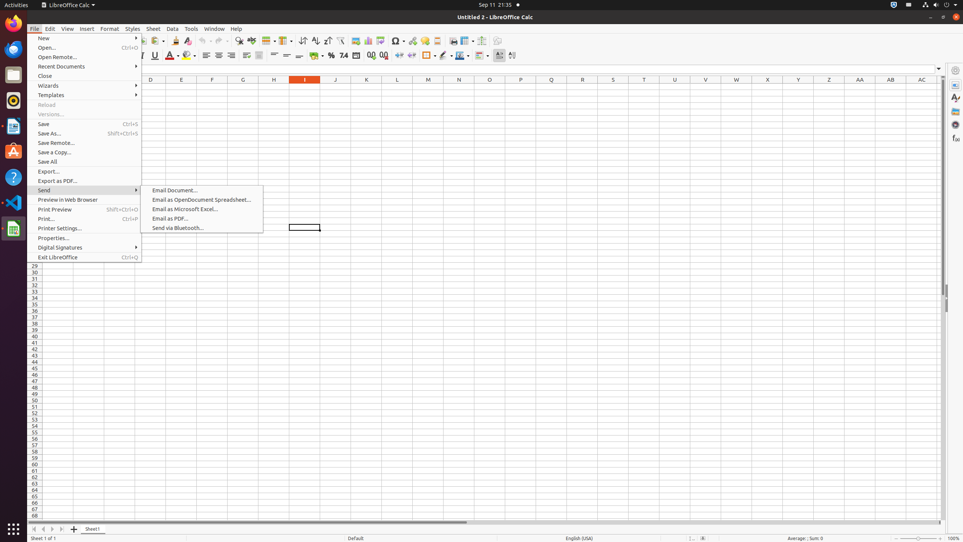  Describe the element at coordinates (84, 133) in the screenshot. I see `Save As...` at that location.